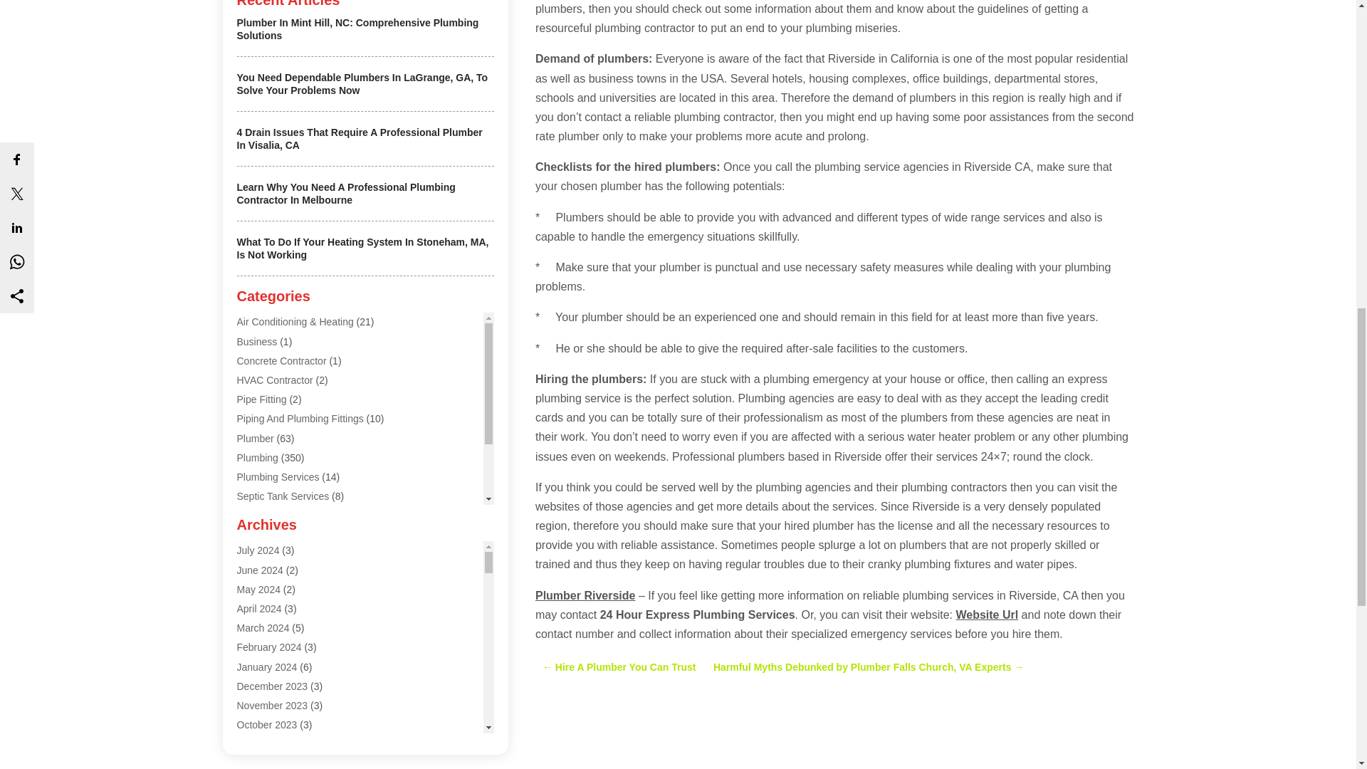  What do you see at coordinates (268, 647) in the screenshot?
I see `February 2024` at bounding box center [268, 647].